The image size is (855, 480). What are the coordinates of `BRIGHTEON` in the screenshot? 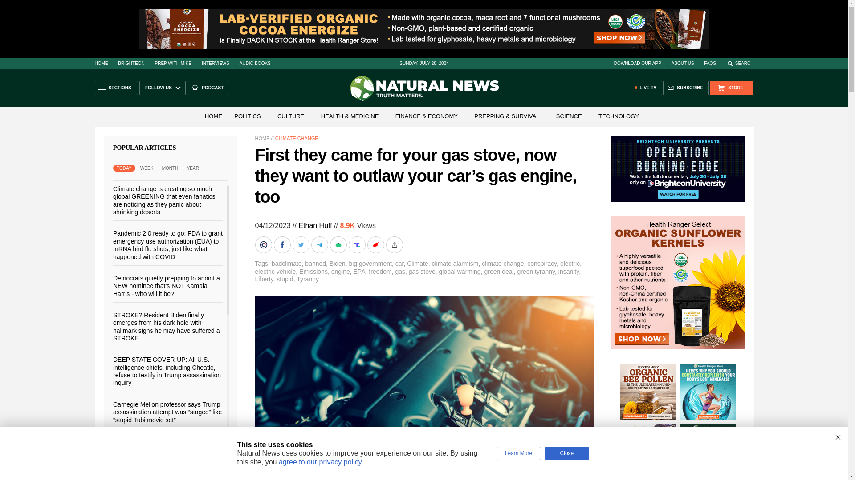 It's located at (131, 63).